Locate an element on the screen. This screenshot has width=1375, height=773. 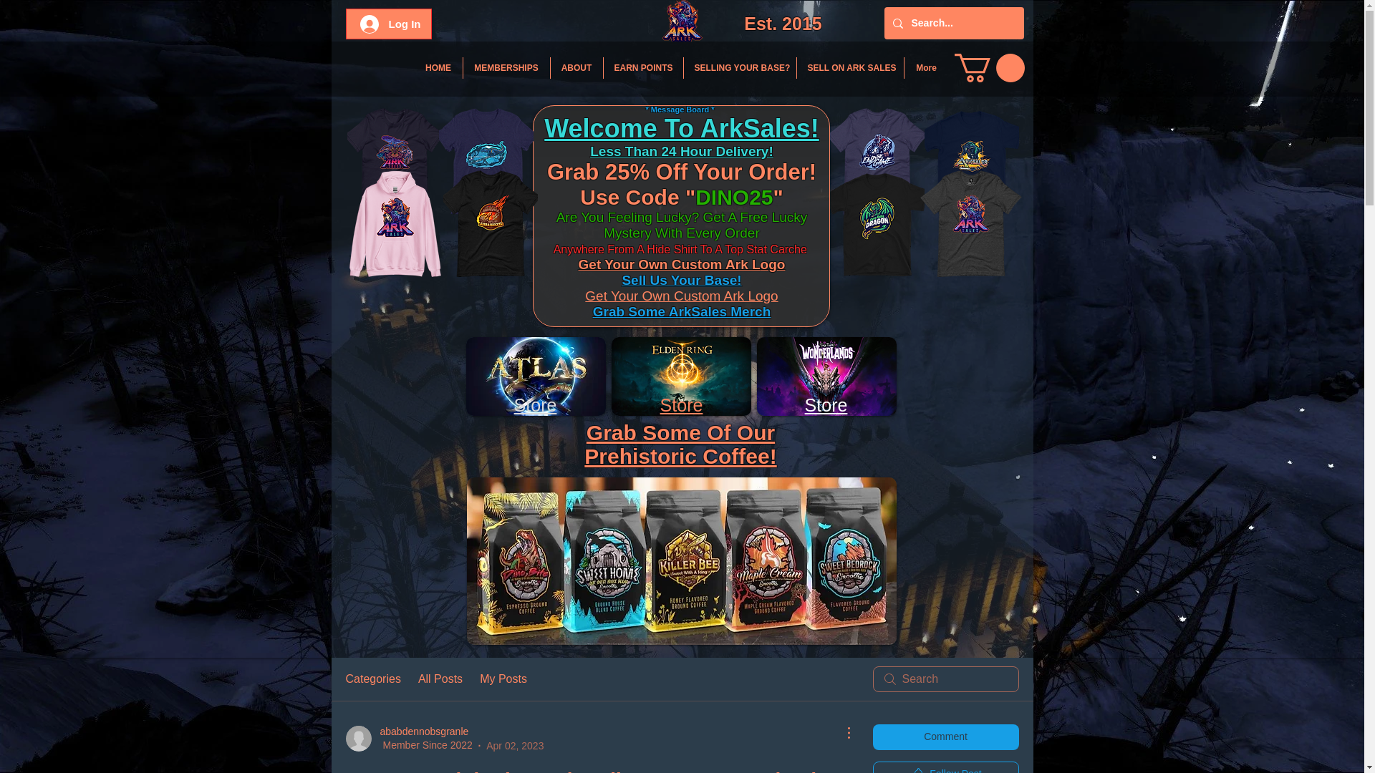
Get Your Own Custom Ark L is located at coordinates (669, 264).